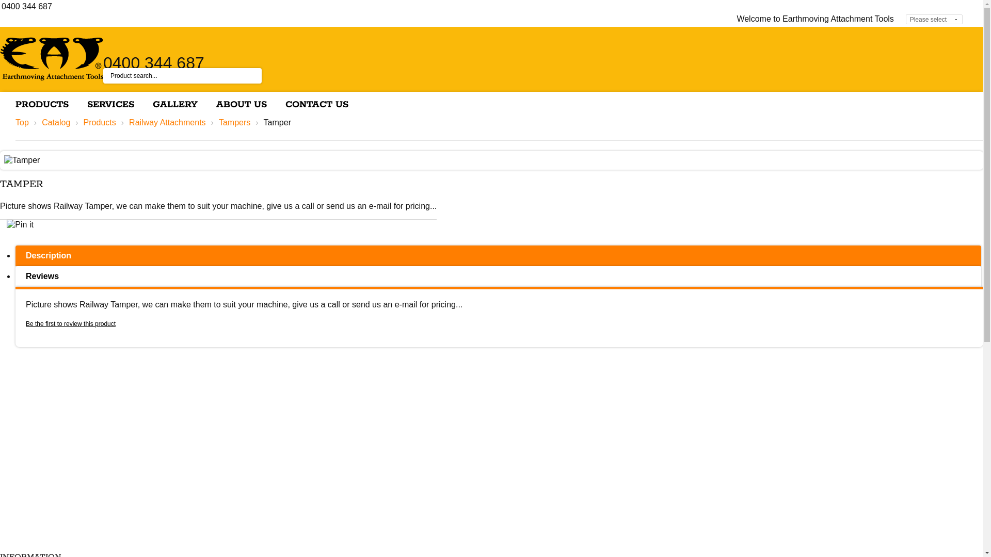 The width and height of the screenshot is (991, 557). What do you see at coordinates (22, 160) in the screenshot?
I see `Tamper` at bounding box center [22, 160].